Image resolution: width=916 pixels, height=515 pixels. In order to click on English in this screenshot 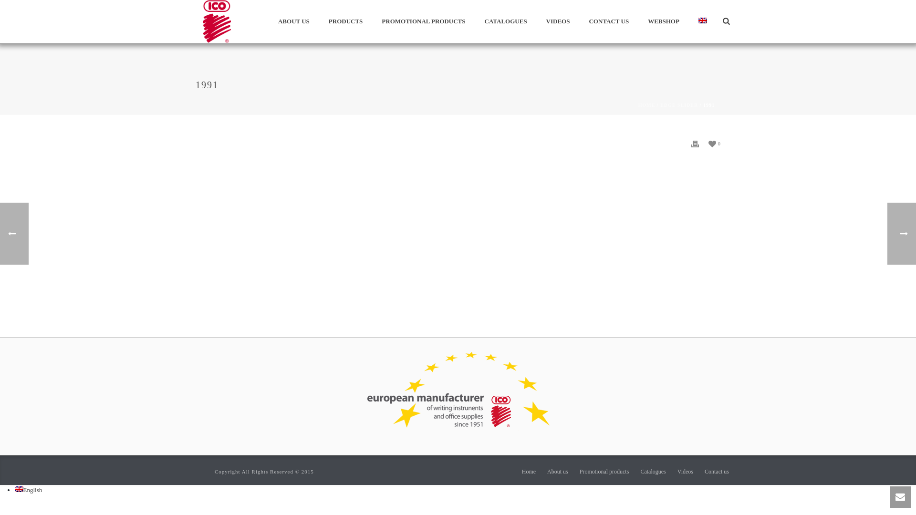, I will do `click(19, 489)`.